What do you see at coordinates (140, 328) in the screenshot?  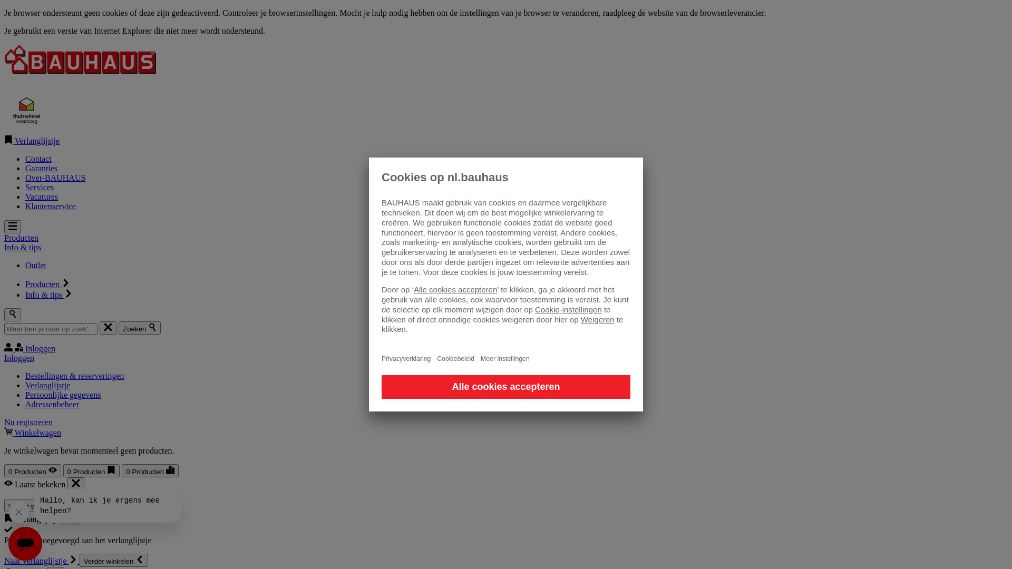 I see `Zoeken` at bounding box center [140, 328].